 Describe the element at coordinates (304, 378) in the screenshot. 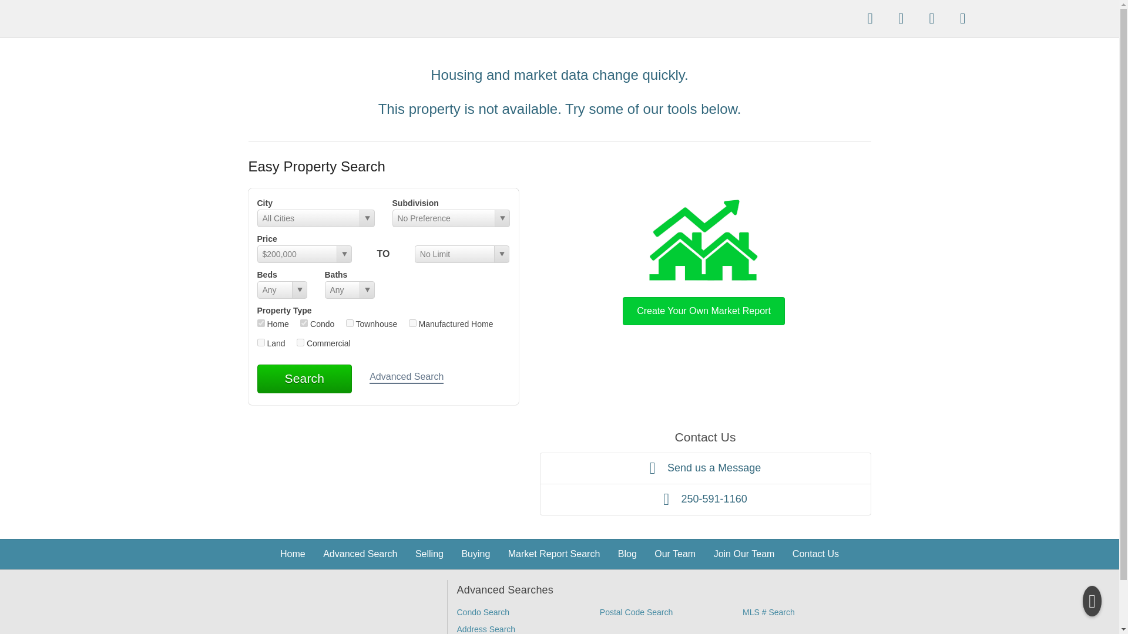

I see `Search` at that location.